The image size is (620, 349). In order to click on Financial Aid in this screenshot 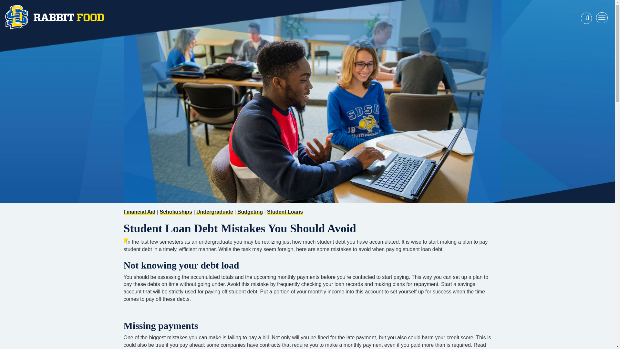, I will do `click(139, 212)`.